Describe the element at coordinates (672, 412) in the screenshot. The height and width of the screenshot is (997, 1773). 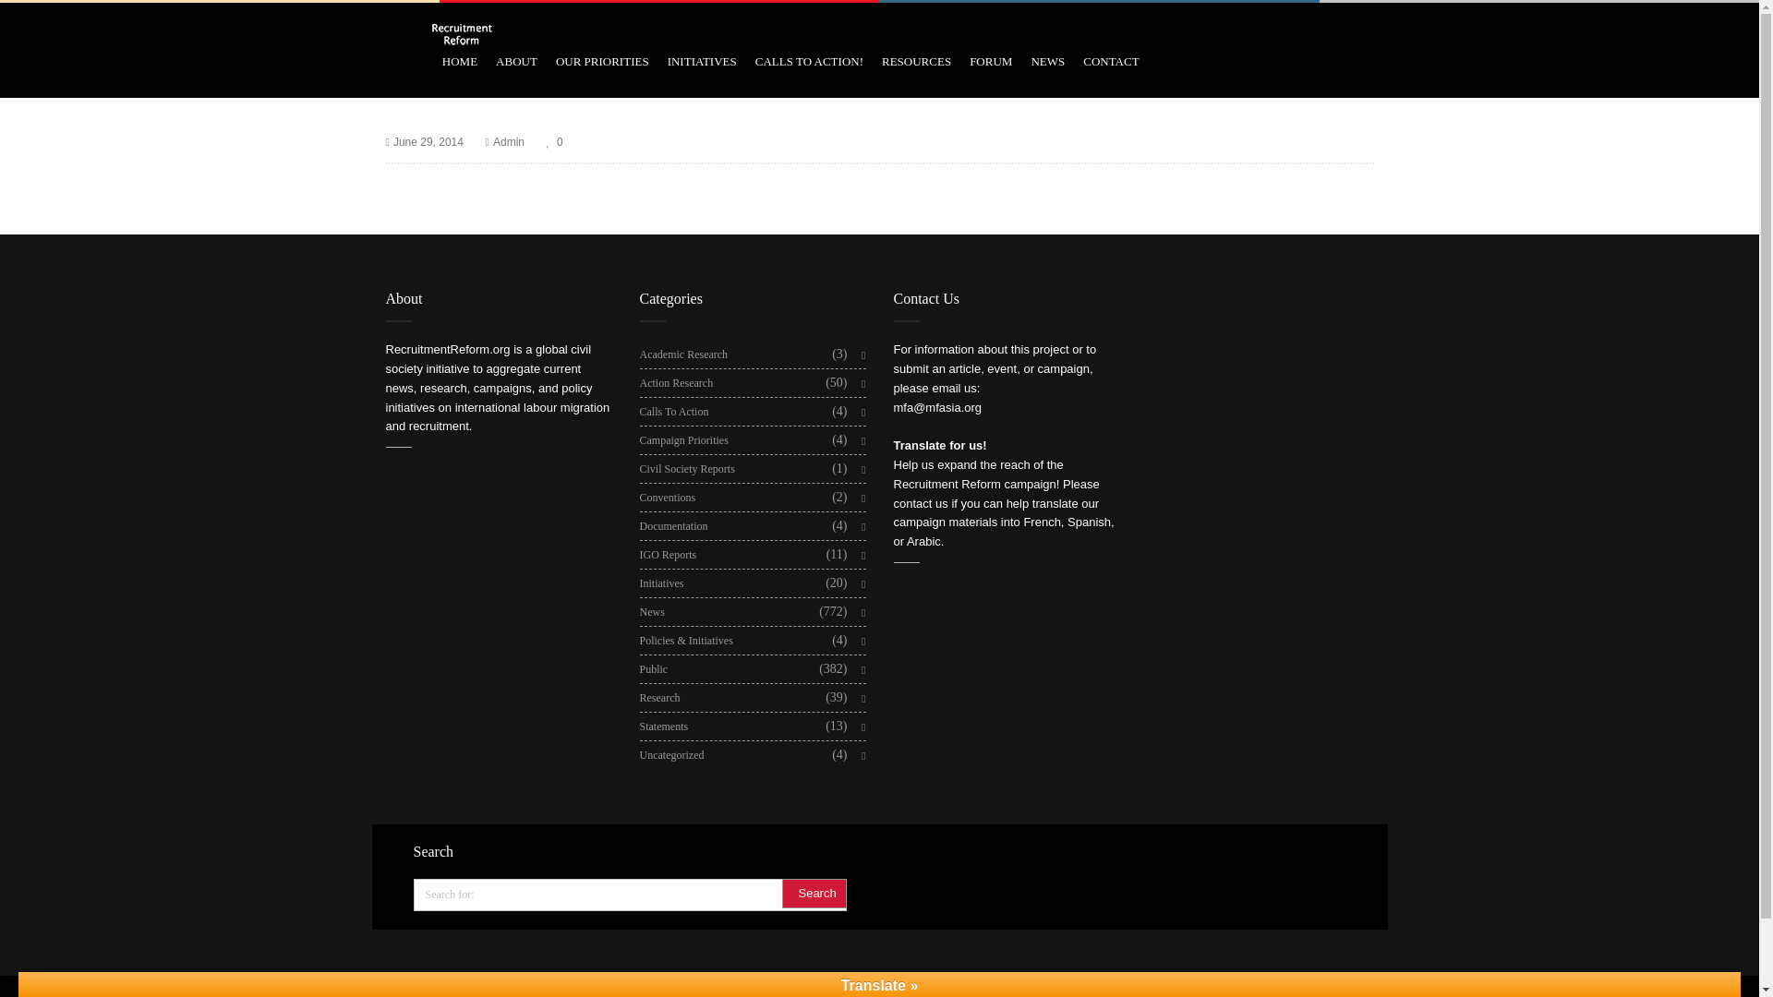
I see `Calls To Action` at that location.